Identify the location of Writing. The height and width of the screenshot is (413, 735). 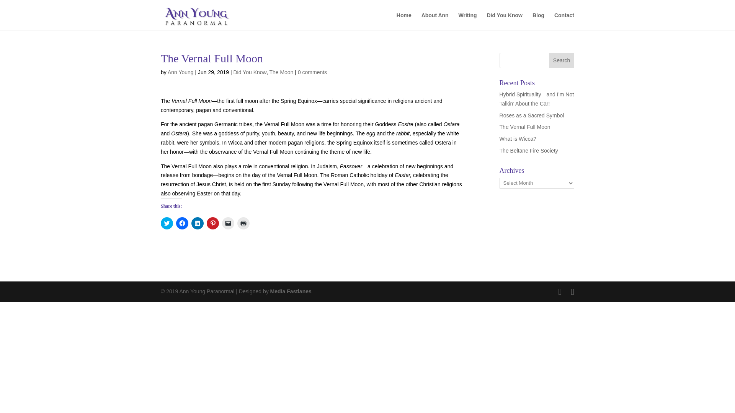
(468, 21).